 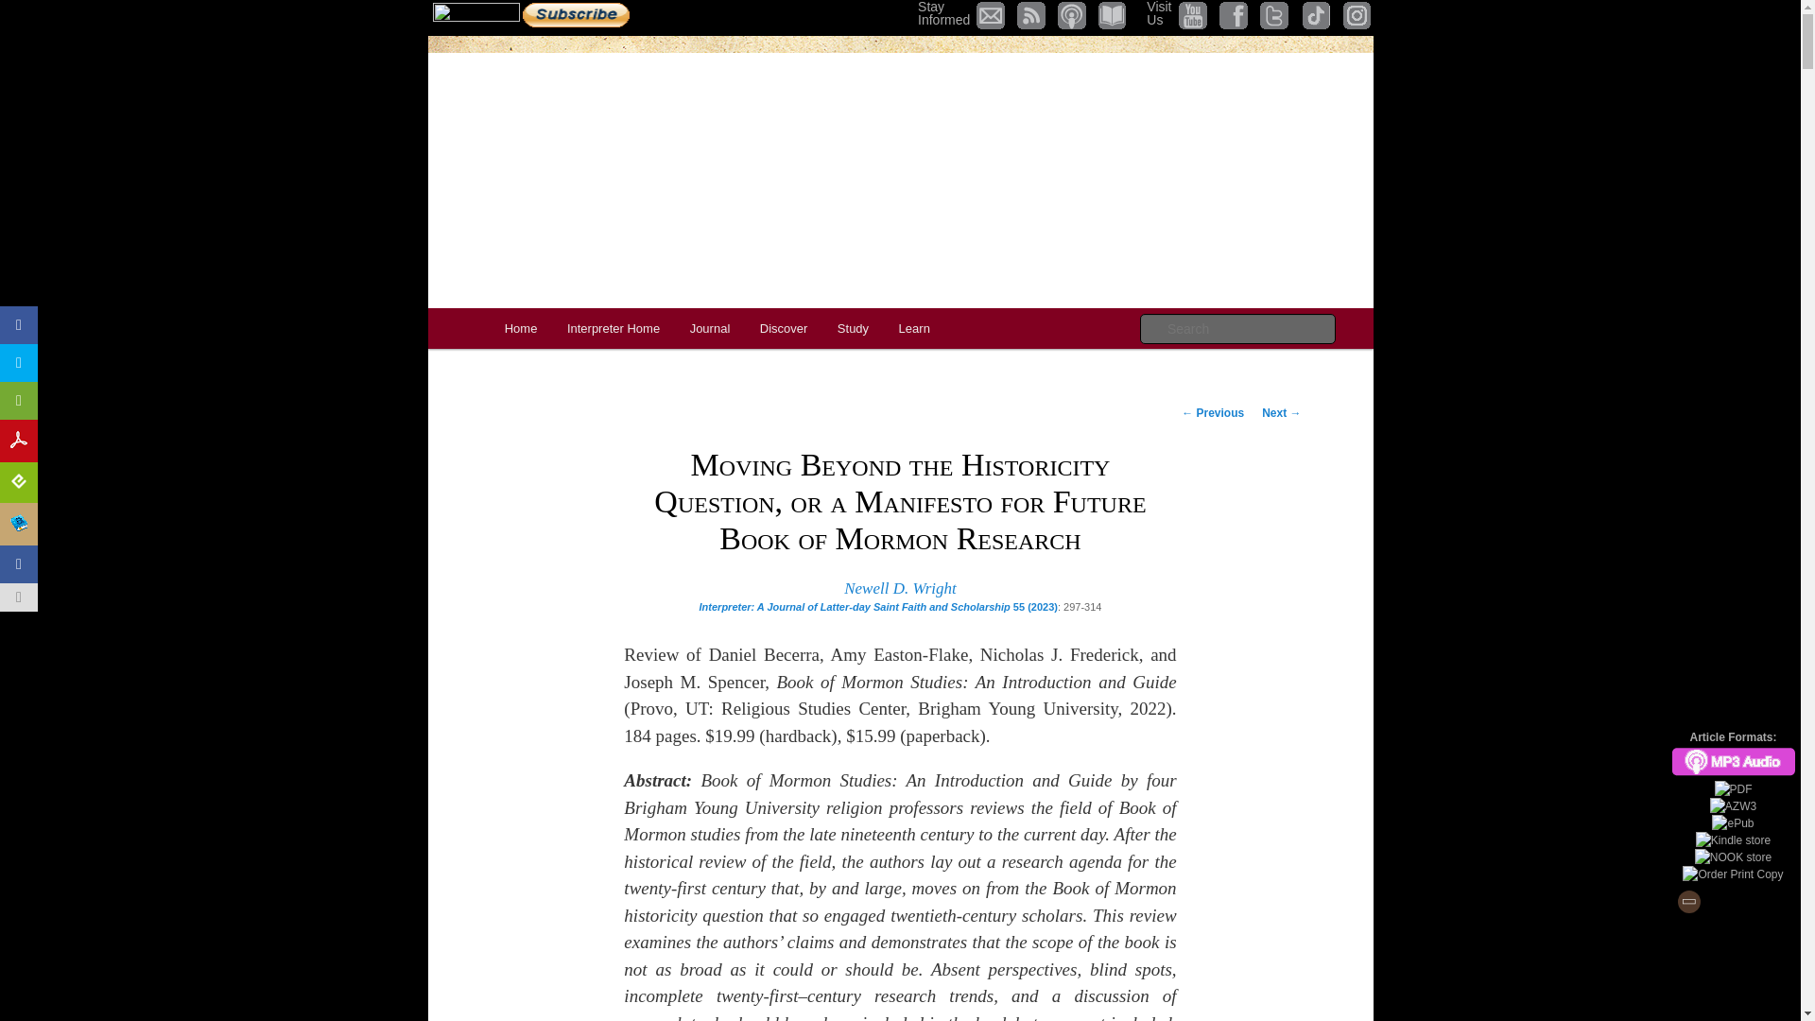 I want to click on Skip to primary content, so click(x=943, y=13).